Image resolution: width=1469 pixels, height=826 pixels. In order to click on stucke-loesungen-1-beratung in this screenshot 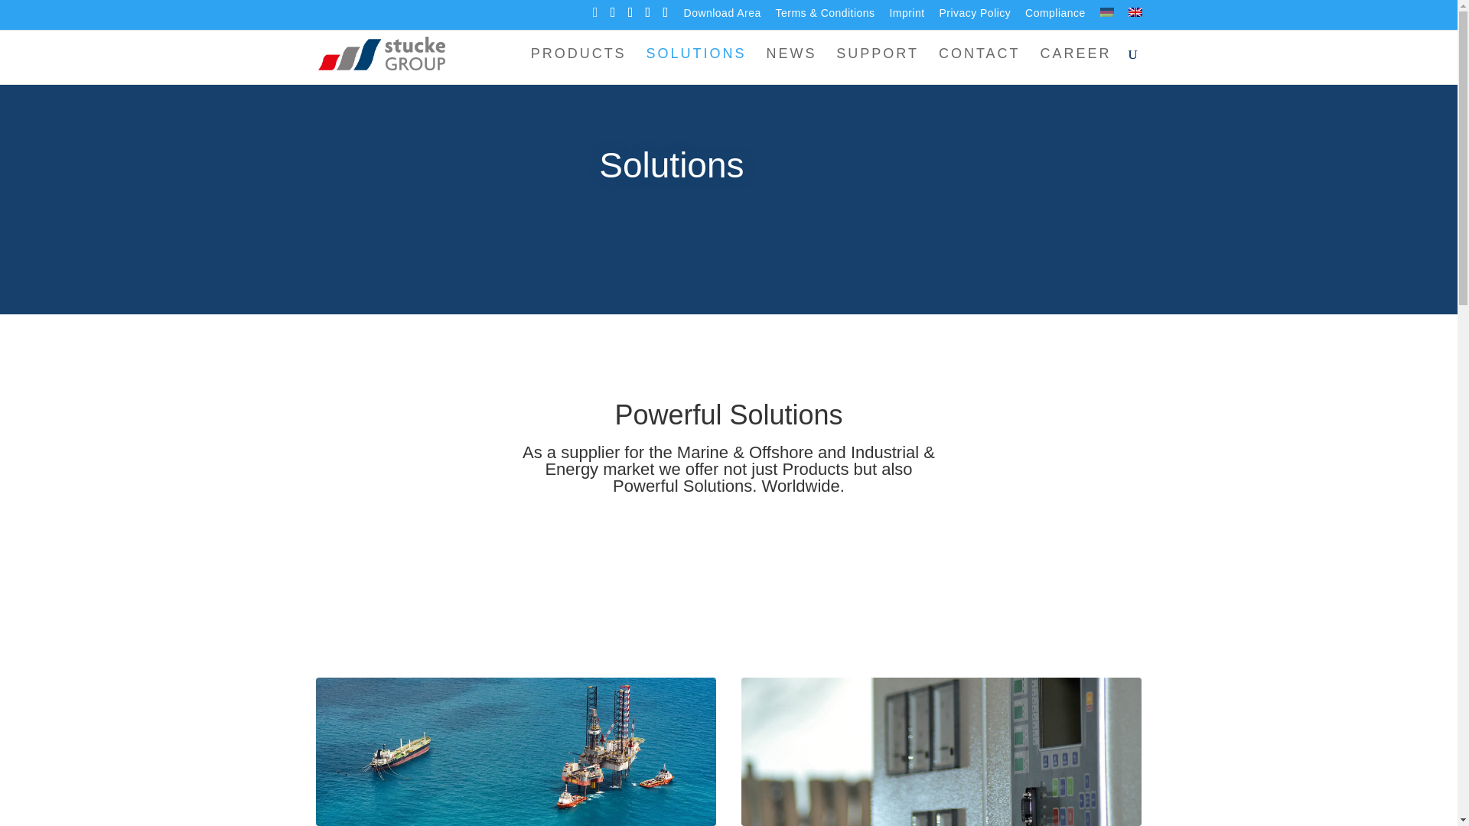, I will do `click(516, 751)`.